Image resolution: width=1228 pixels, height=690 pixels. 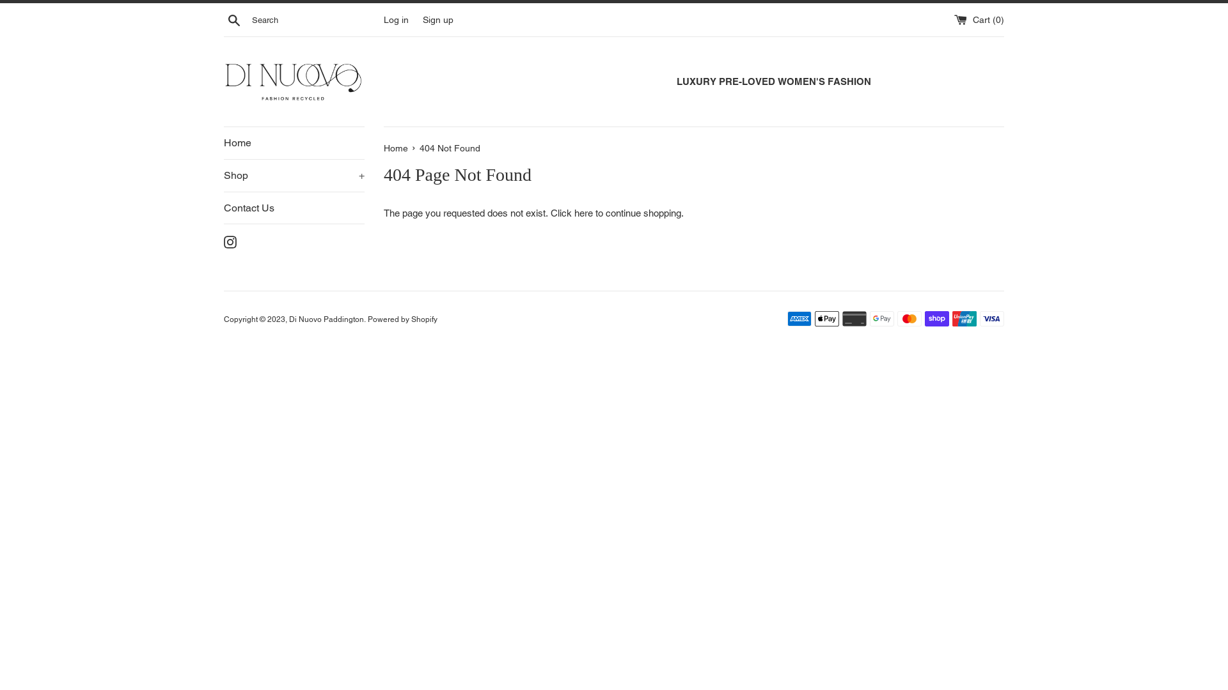 I want to click on Log in, so click(x=397, y=19).